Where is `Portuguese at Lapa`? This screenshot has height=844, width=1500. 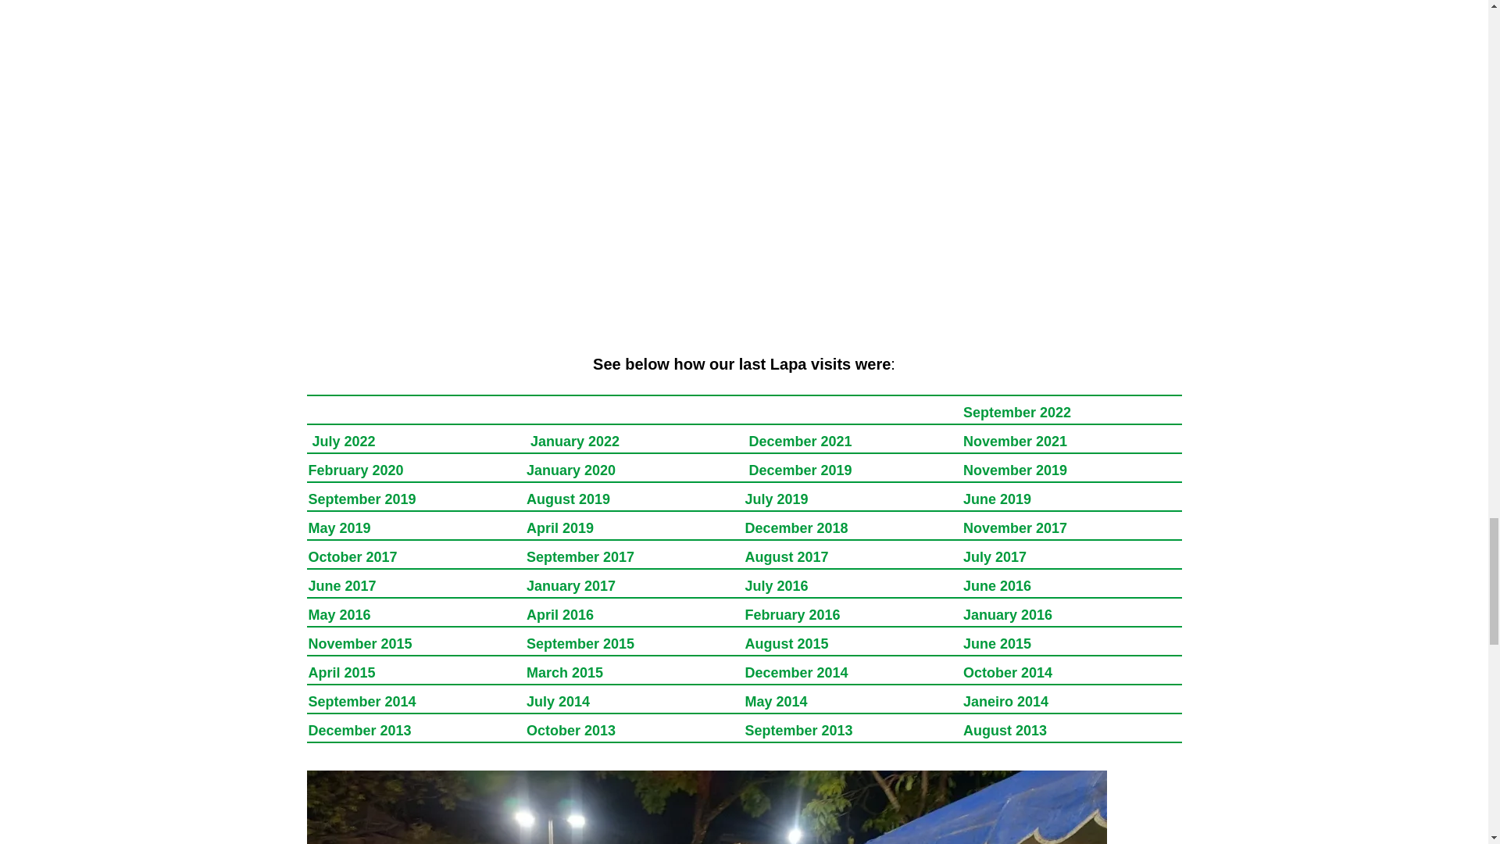 Portuguese at Lapa is located at coordinates (361, 702).